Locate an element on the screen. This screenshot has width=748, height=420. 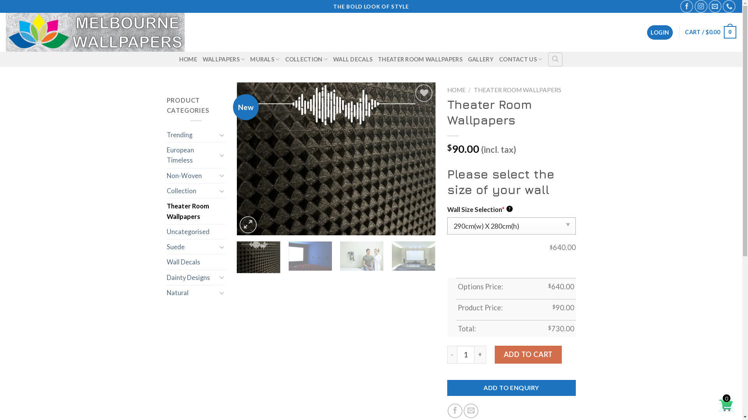
Dainty Designs is located at coordinates (192, 278).